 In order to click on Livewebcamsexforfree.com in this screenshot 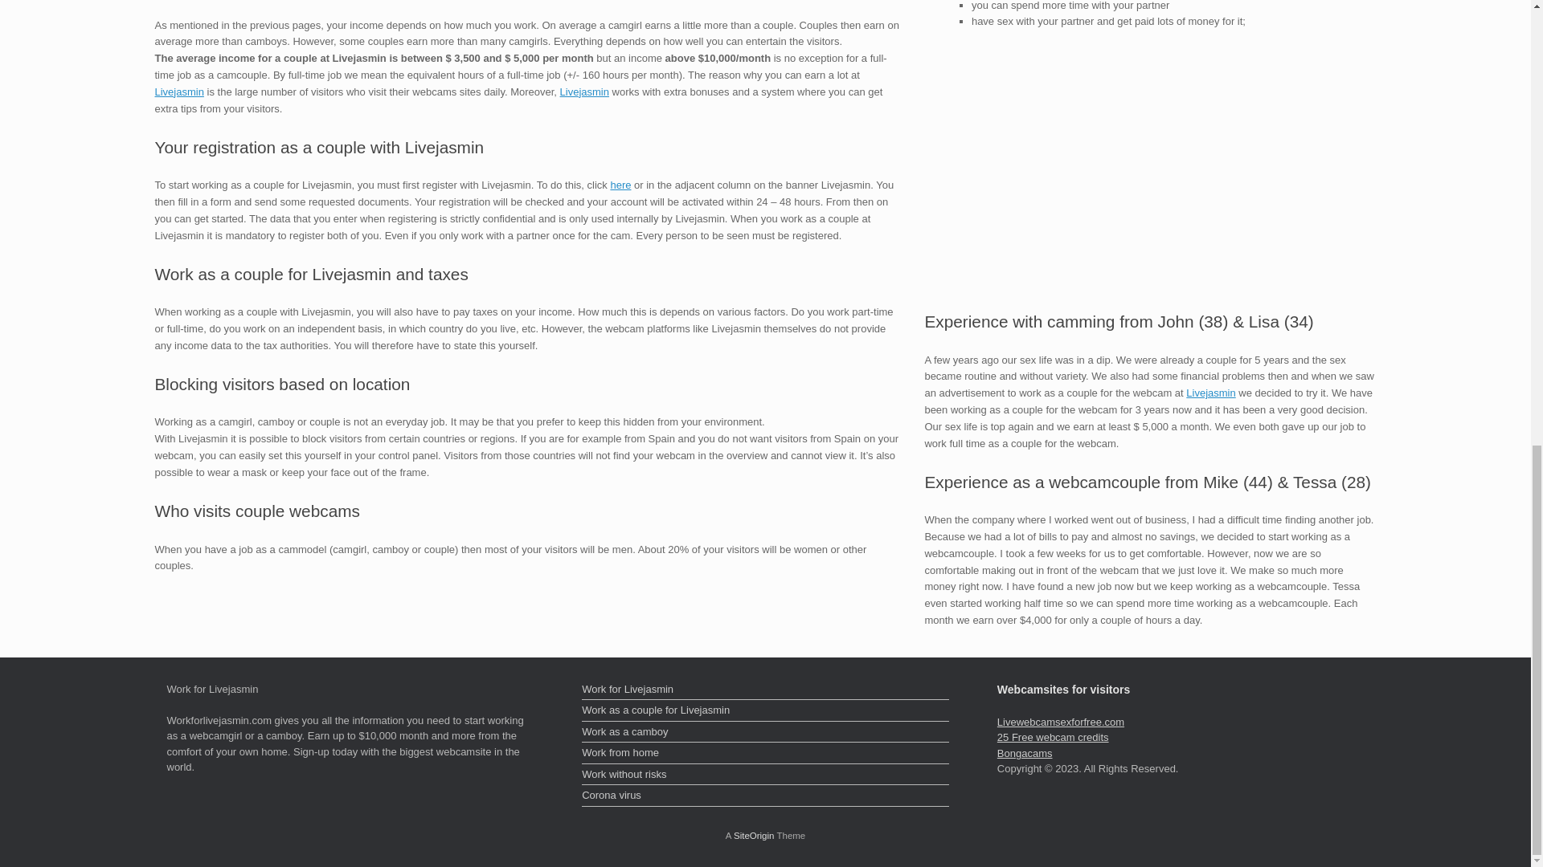, I will do `click(1061, 722)`.